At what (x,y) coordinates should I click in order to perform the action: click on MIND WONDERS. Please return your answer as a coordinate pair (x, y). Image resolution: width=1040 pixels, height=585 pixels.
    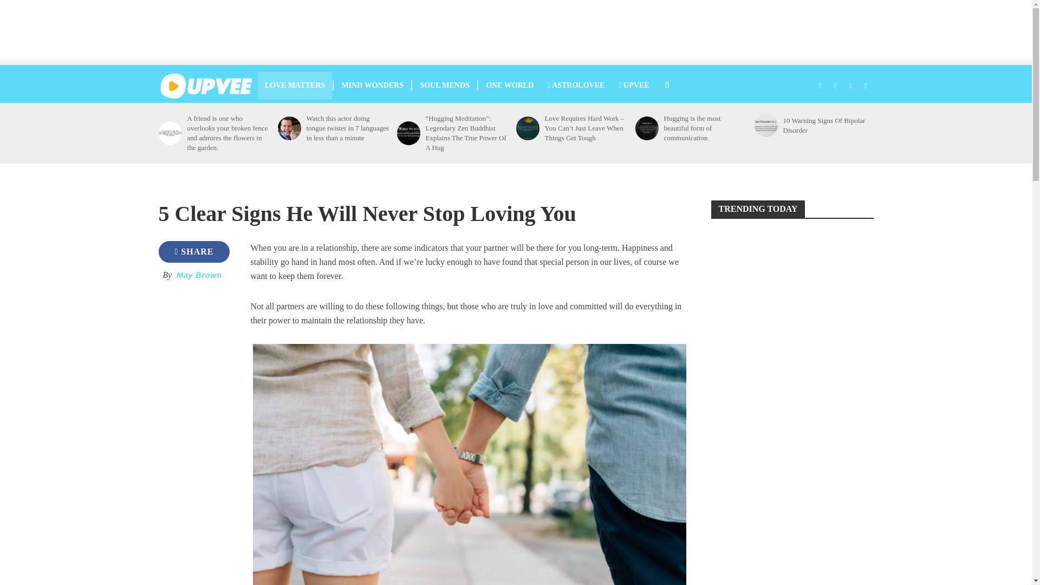
    Looking at the image, I should click on (373, 85).